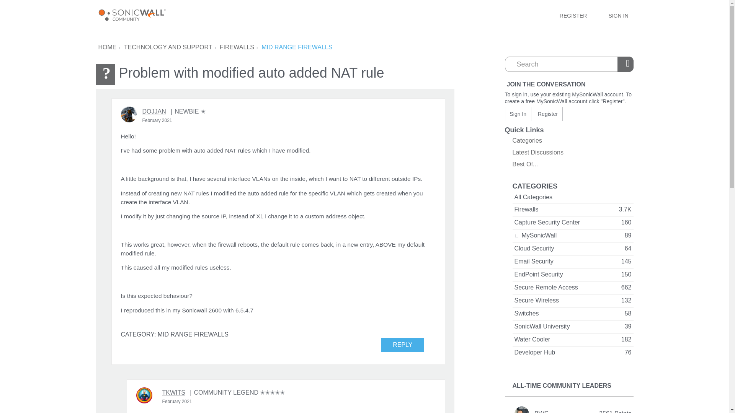 This screenshot has height=413, width=735. What do you see at coordinates (144, 395) in the screenshot?
I see `TKWITS` at bounding box center [144, 395].